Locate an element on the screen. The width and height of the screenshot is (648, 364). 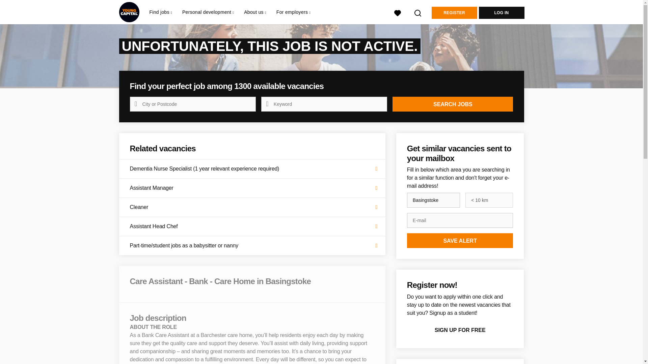
Basingstoke is located at coordinates (433, 200).